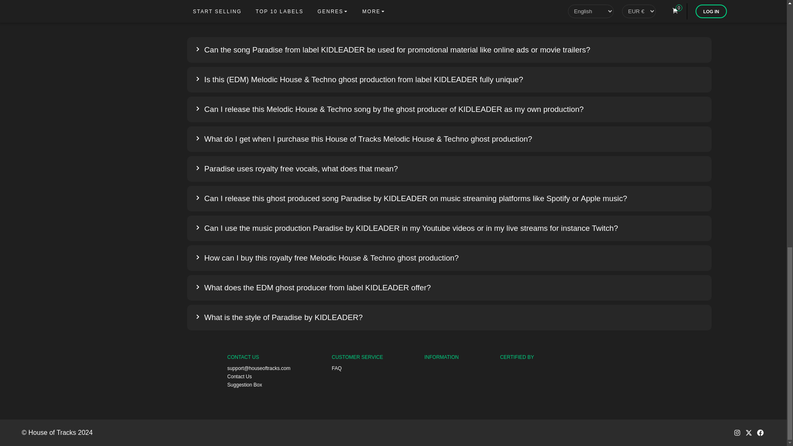  I want to click on X, so click(748, 432).